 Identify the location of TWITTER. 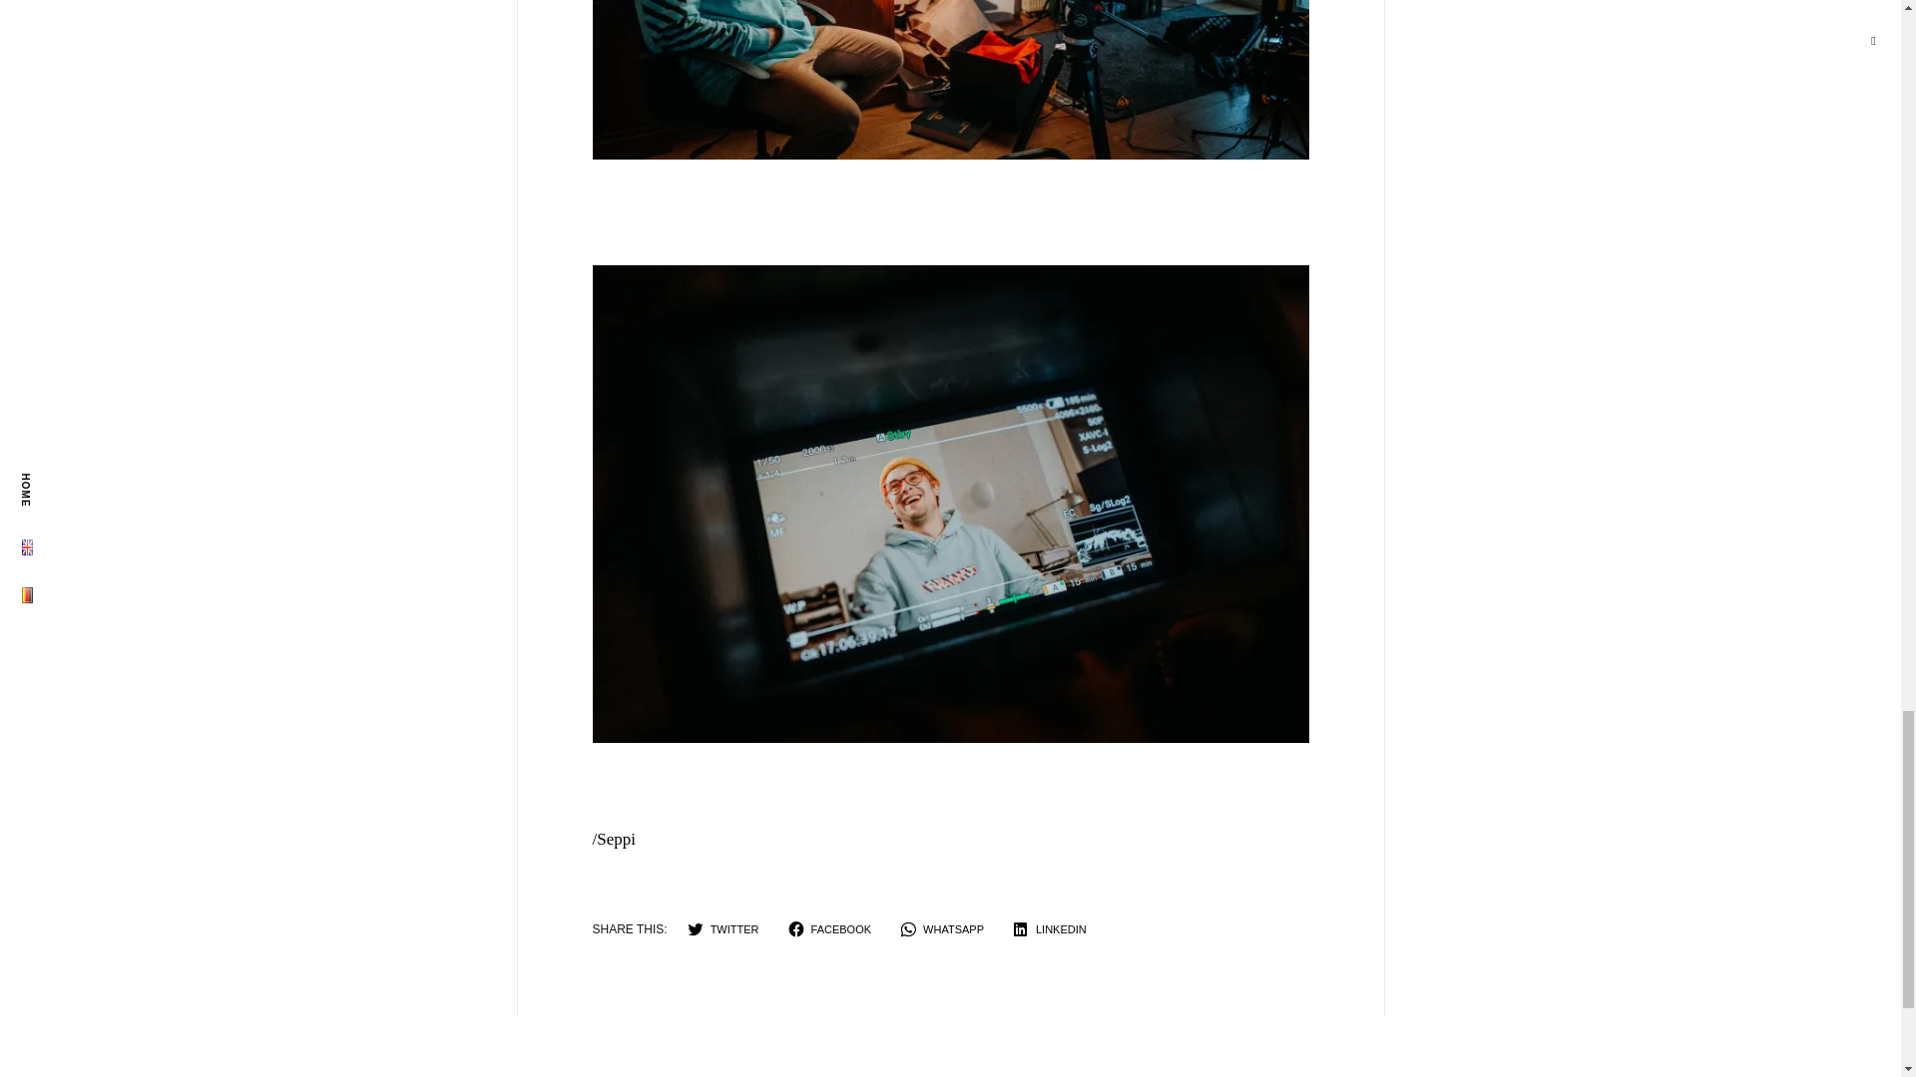
(723, 929).